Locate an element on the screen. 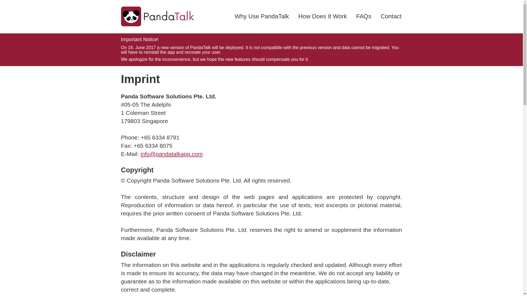  How Does It Work is located at coordinates (323, 16).